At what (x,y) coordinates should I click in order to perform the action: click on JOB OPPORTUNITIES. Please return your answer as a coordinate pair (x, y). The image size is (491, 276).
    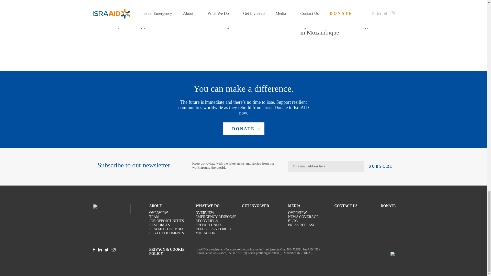
    Looking at the image, I should click on (167, 221).